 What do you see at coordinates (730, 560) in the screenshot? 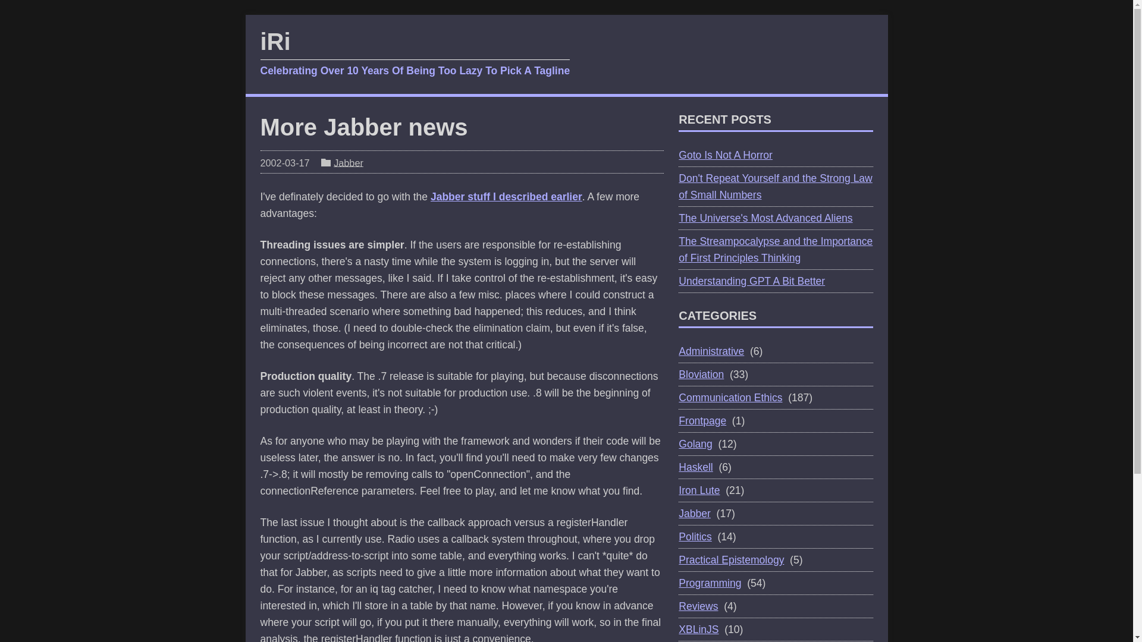
I see `Practical Epistemology` at bounding box center [730, 560].